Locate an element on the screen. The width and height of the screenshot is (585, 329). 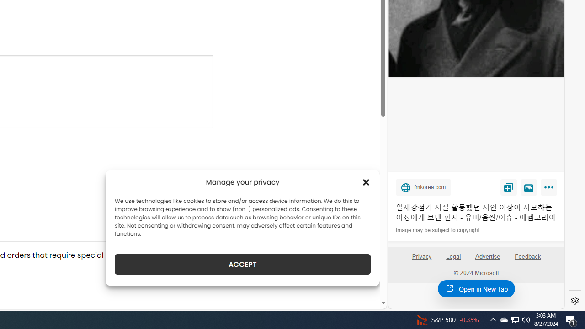
Legal is located at coordinates (453, 256).